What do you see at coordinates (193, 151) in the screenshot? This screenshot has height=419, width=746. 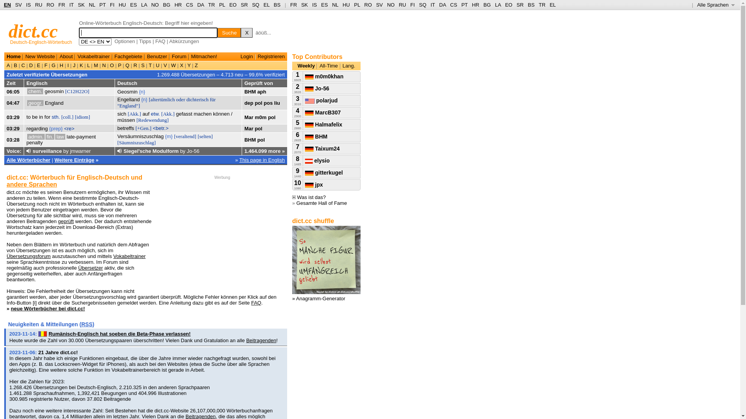 I see `Jo-56` at bounding box center [193, 151].